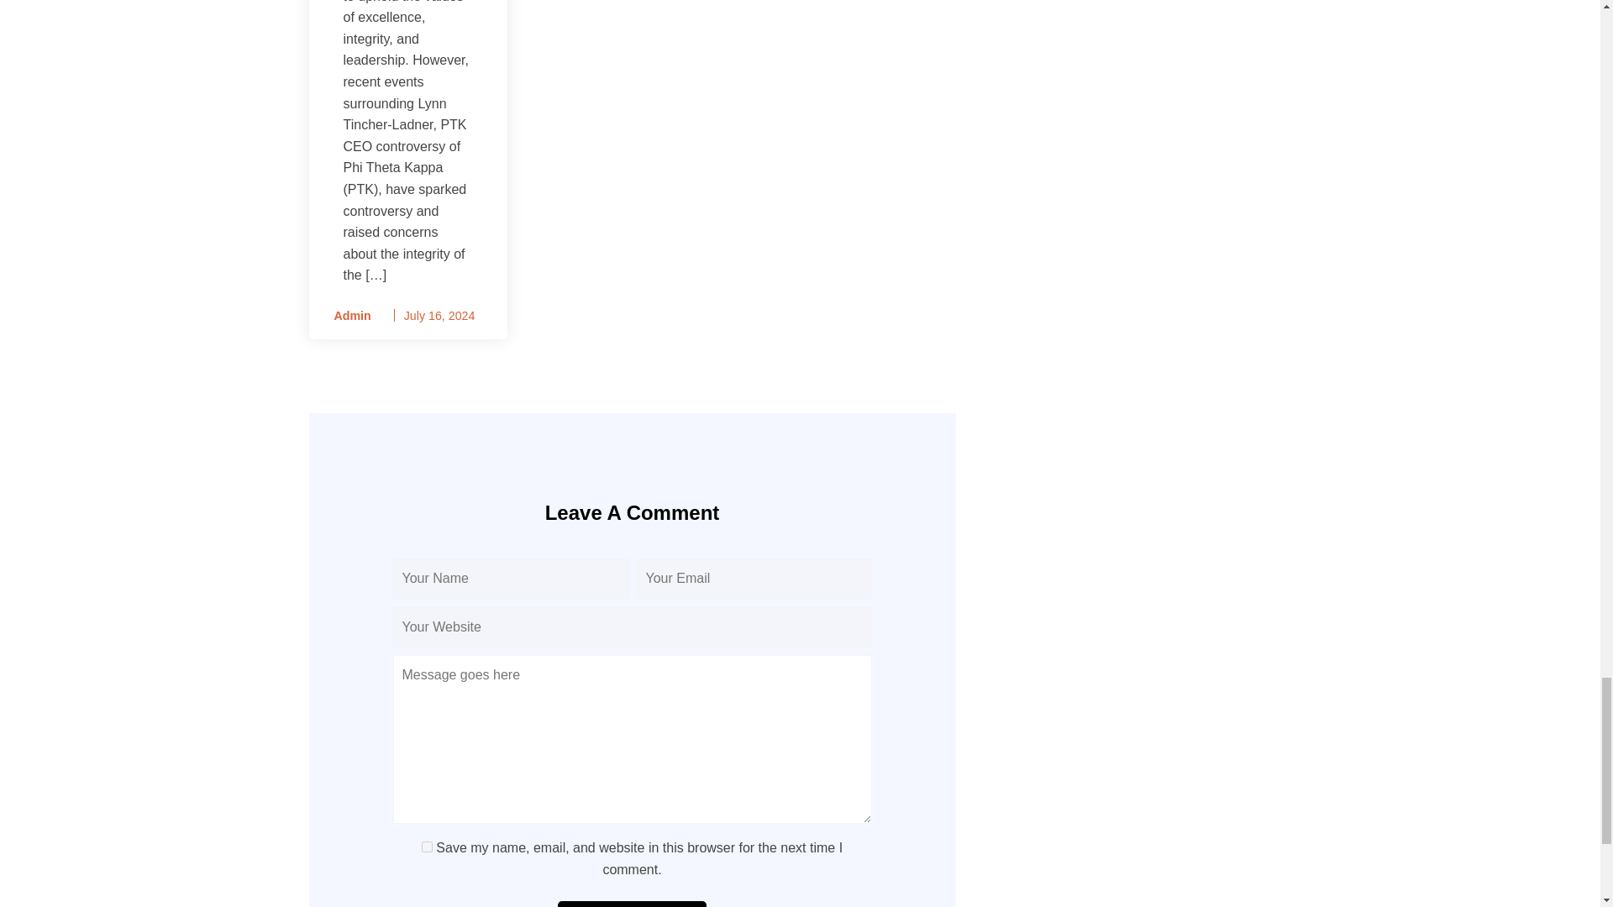 This screenshot has height=907, width=1613. Describe the element at coordinates (440, 316) in the screenshot. I see `July 16, 2024` at that location.